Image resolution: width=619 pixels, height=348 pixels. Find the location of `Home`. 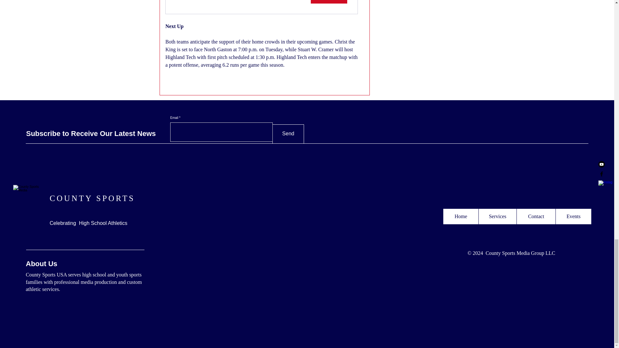

Home is located at coordinates (288, 134).